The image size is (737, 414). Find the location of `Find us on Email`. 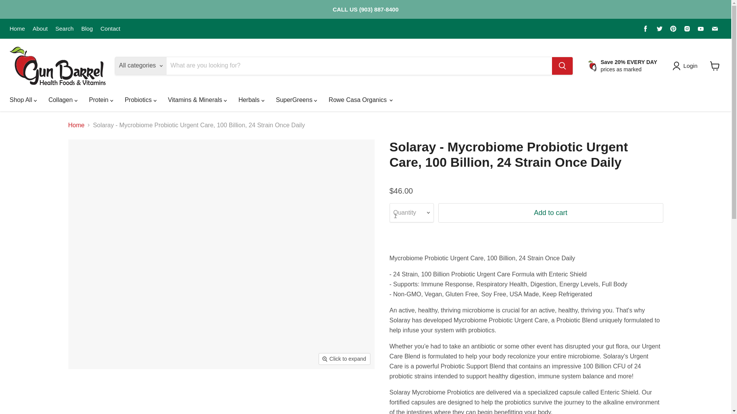

Find us on Email is located at coordinates (714, 28).